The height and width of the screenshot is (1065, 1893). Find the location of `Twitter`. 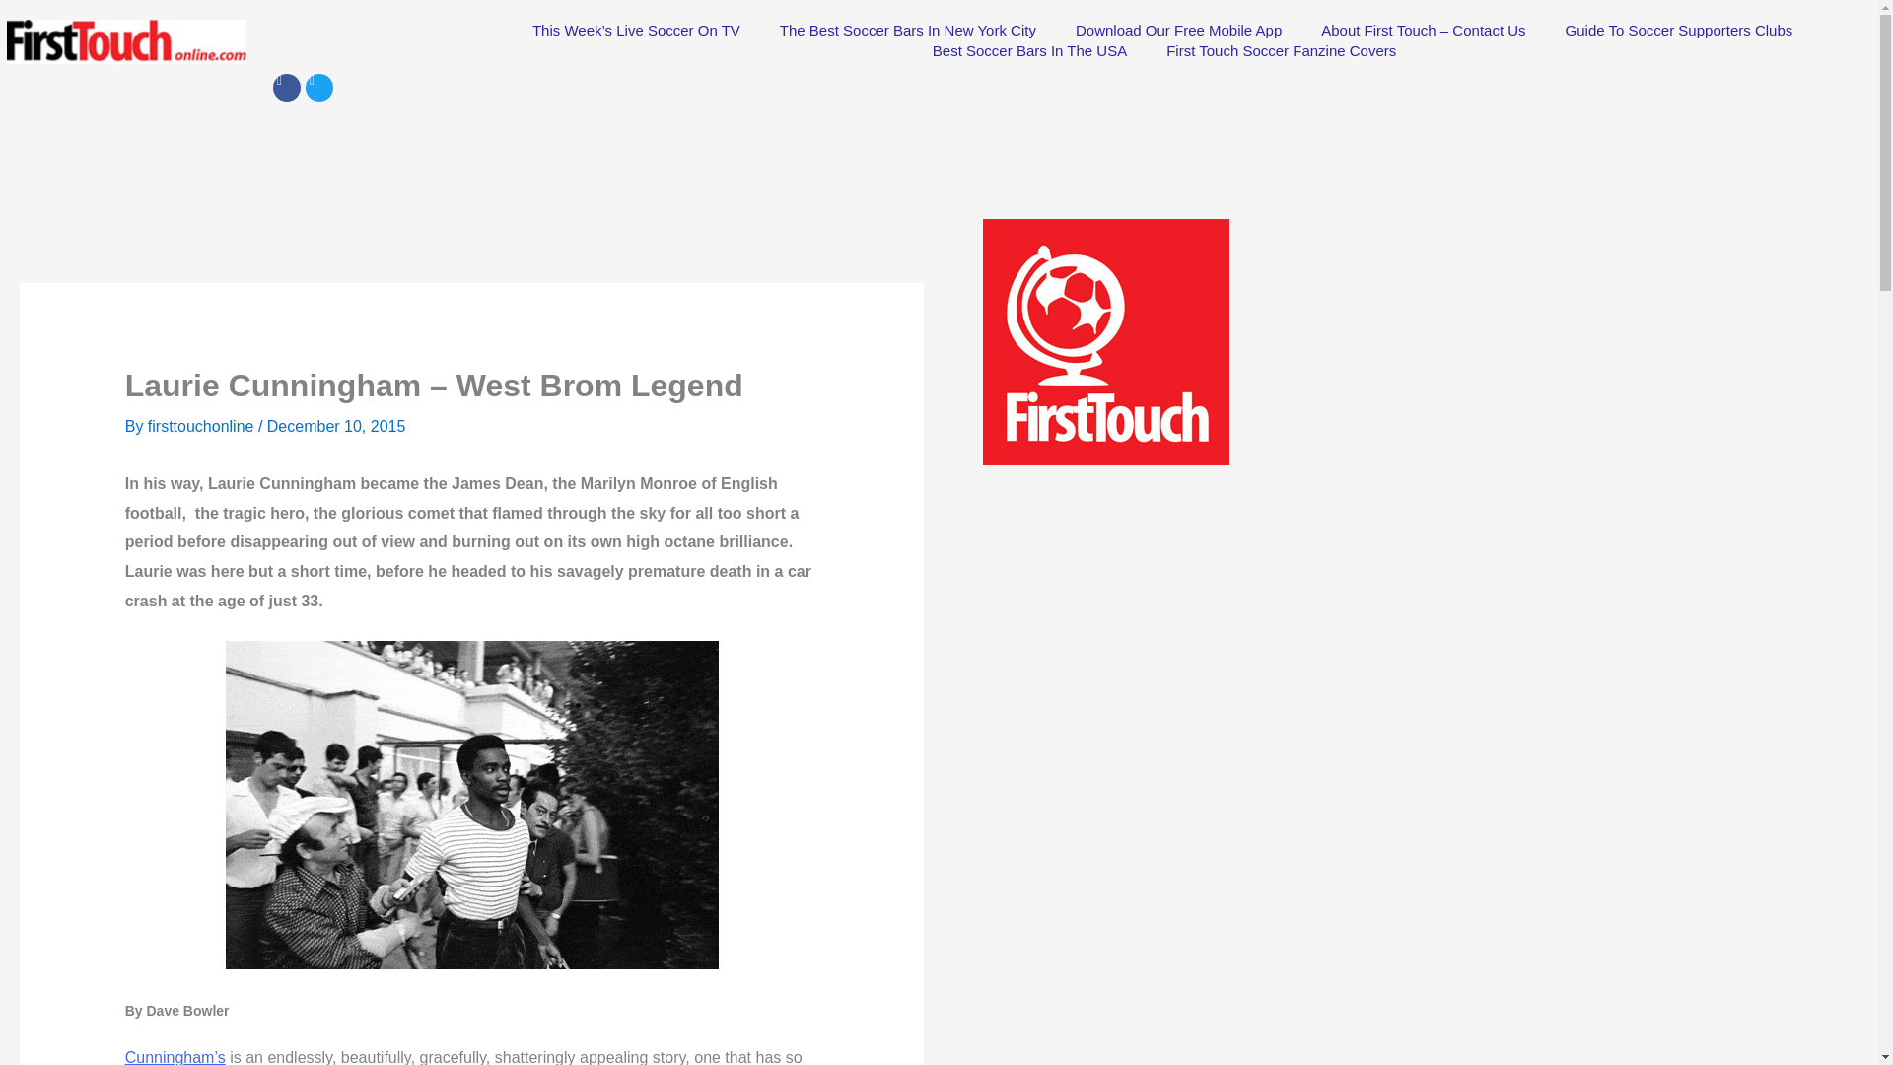

Twitter is located at coordinates (318, 87).